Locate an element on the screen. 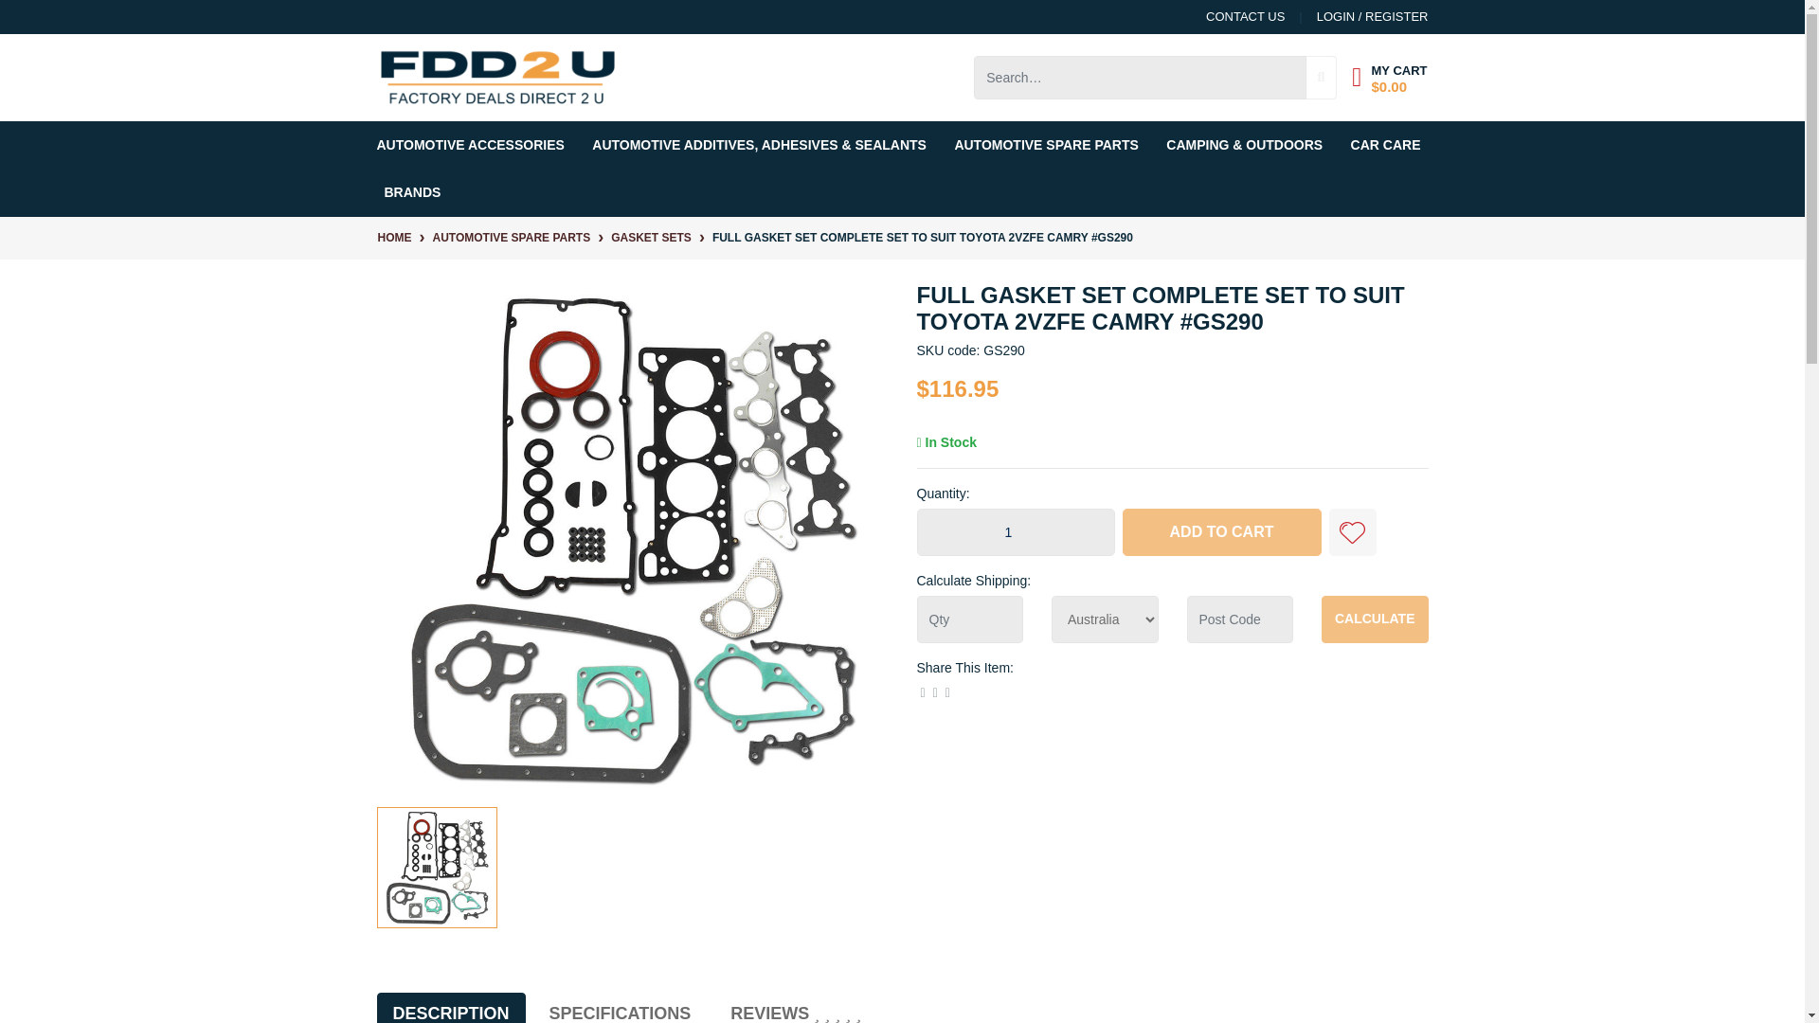  AUTOMOTIVE ACCESSORIES is located at coordinates (474, 145).